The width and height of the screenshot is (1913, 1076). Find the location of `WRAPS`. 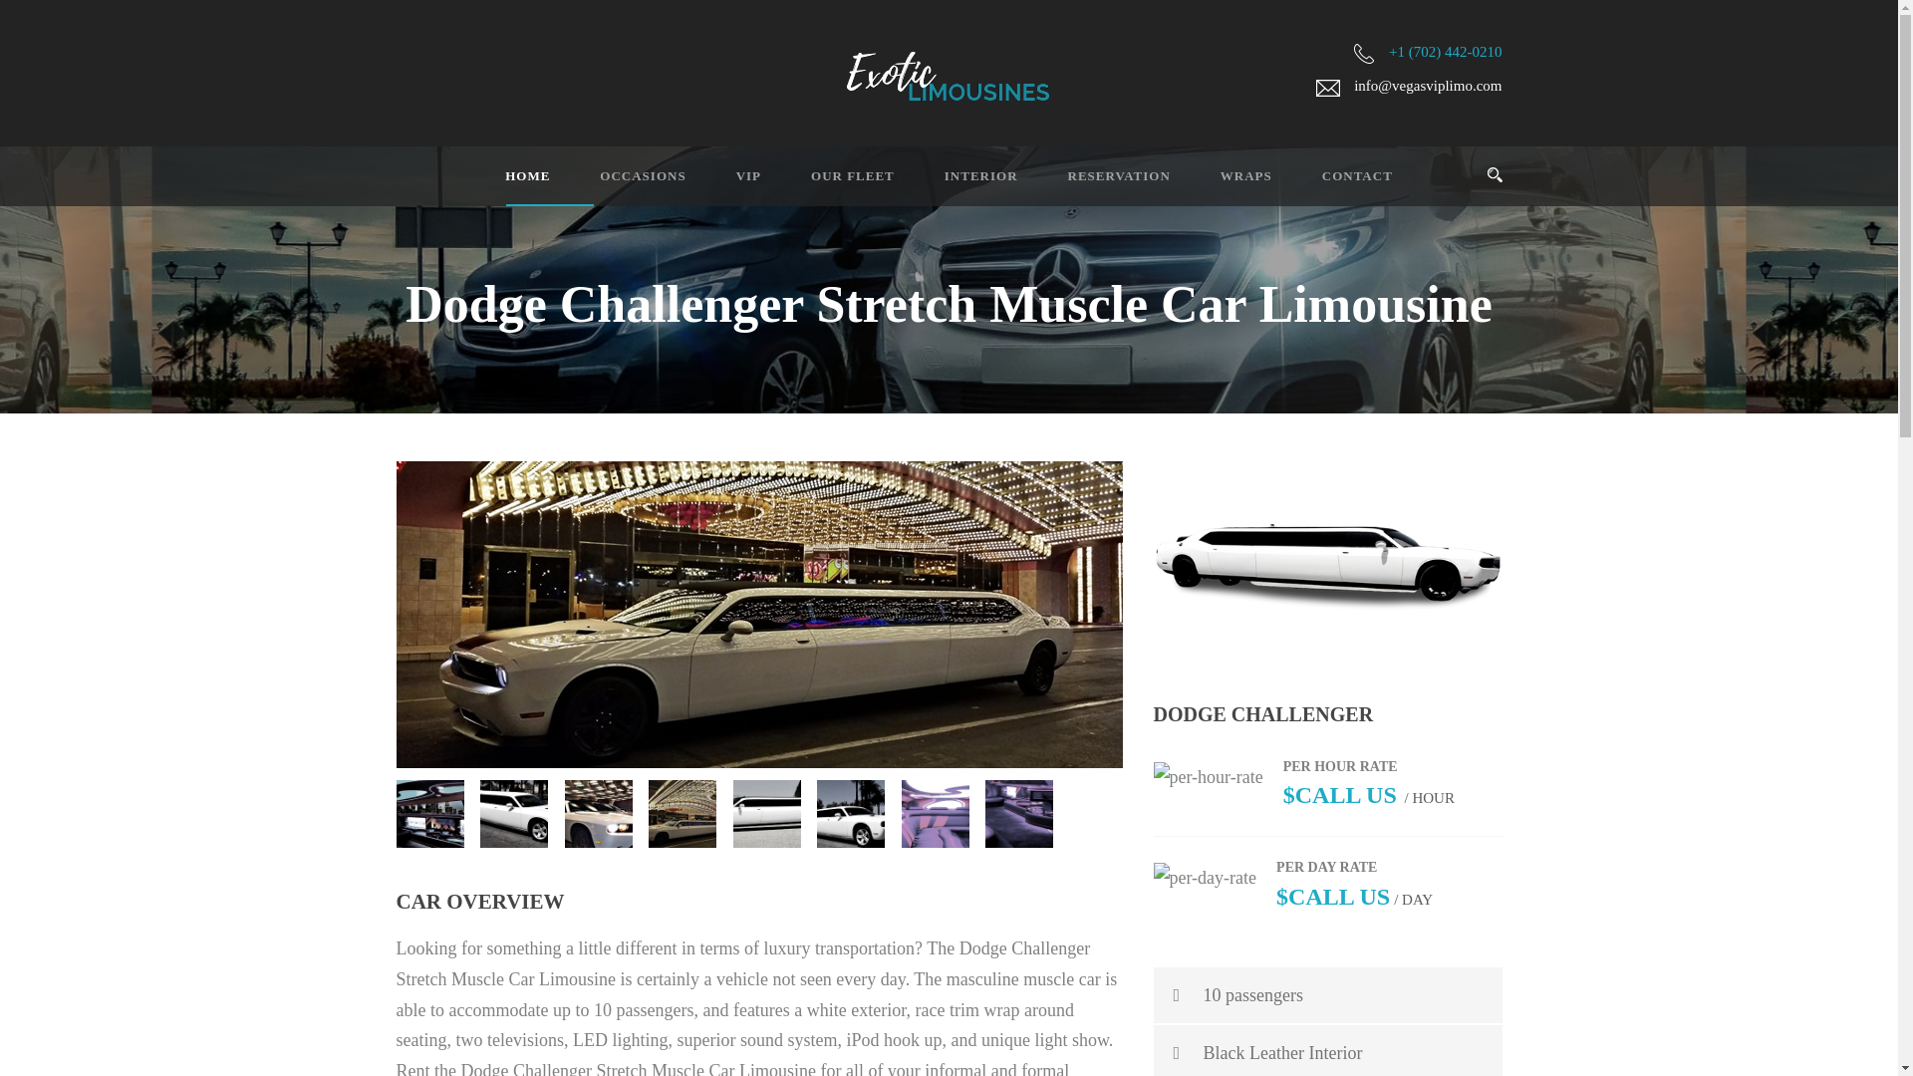

WRAPS is located at coordinates (1222, 185).